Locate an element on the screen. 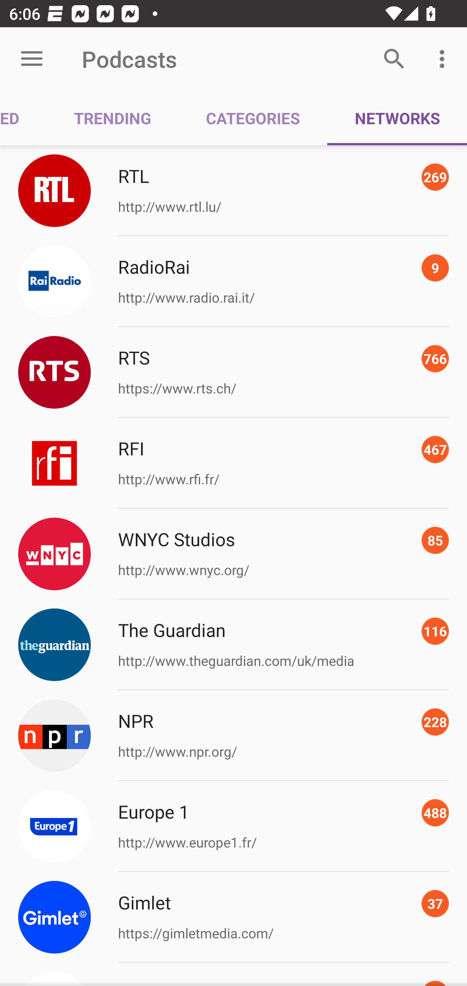 This screenshot has width=467, height=986. Open menu is located at coordinates (32, 59).